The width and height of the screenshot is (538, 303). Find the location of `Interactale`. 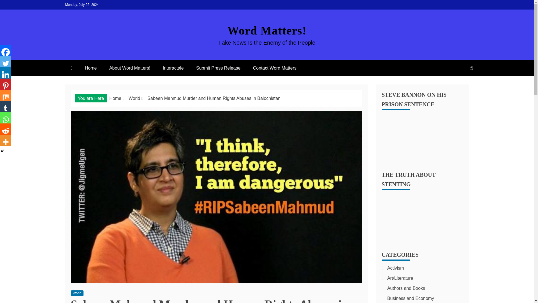

Interactale is located at coordinates (173, 68).